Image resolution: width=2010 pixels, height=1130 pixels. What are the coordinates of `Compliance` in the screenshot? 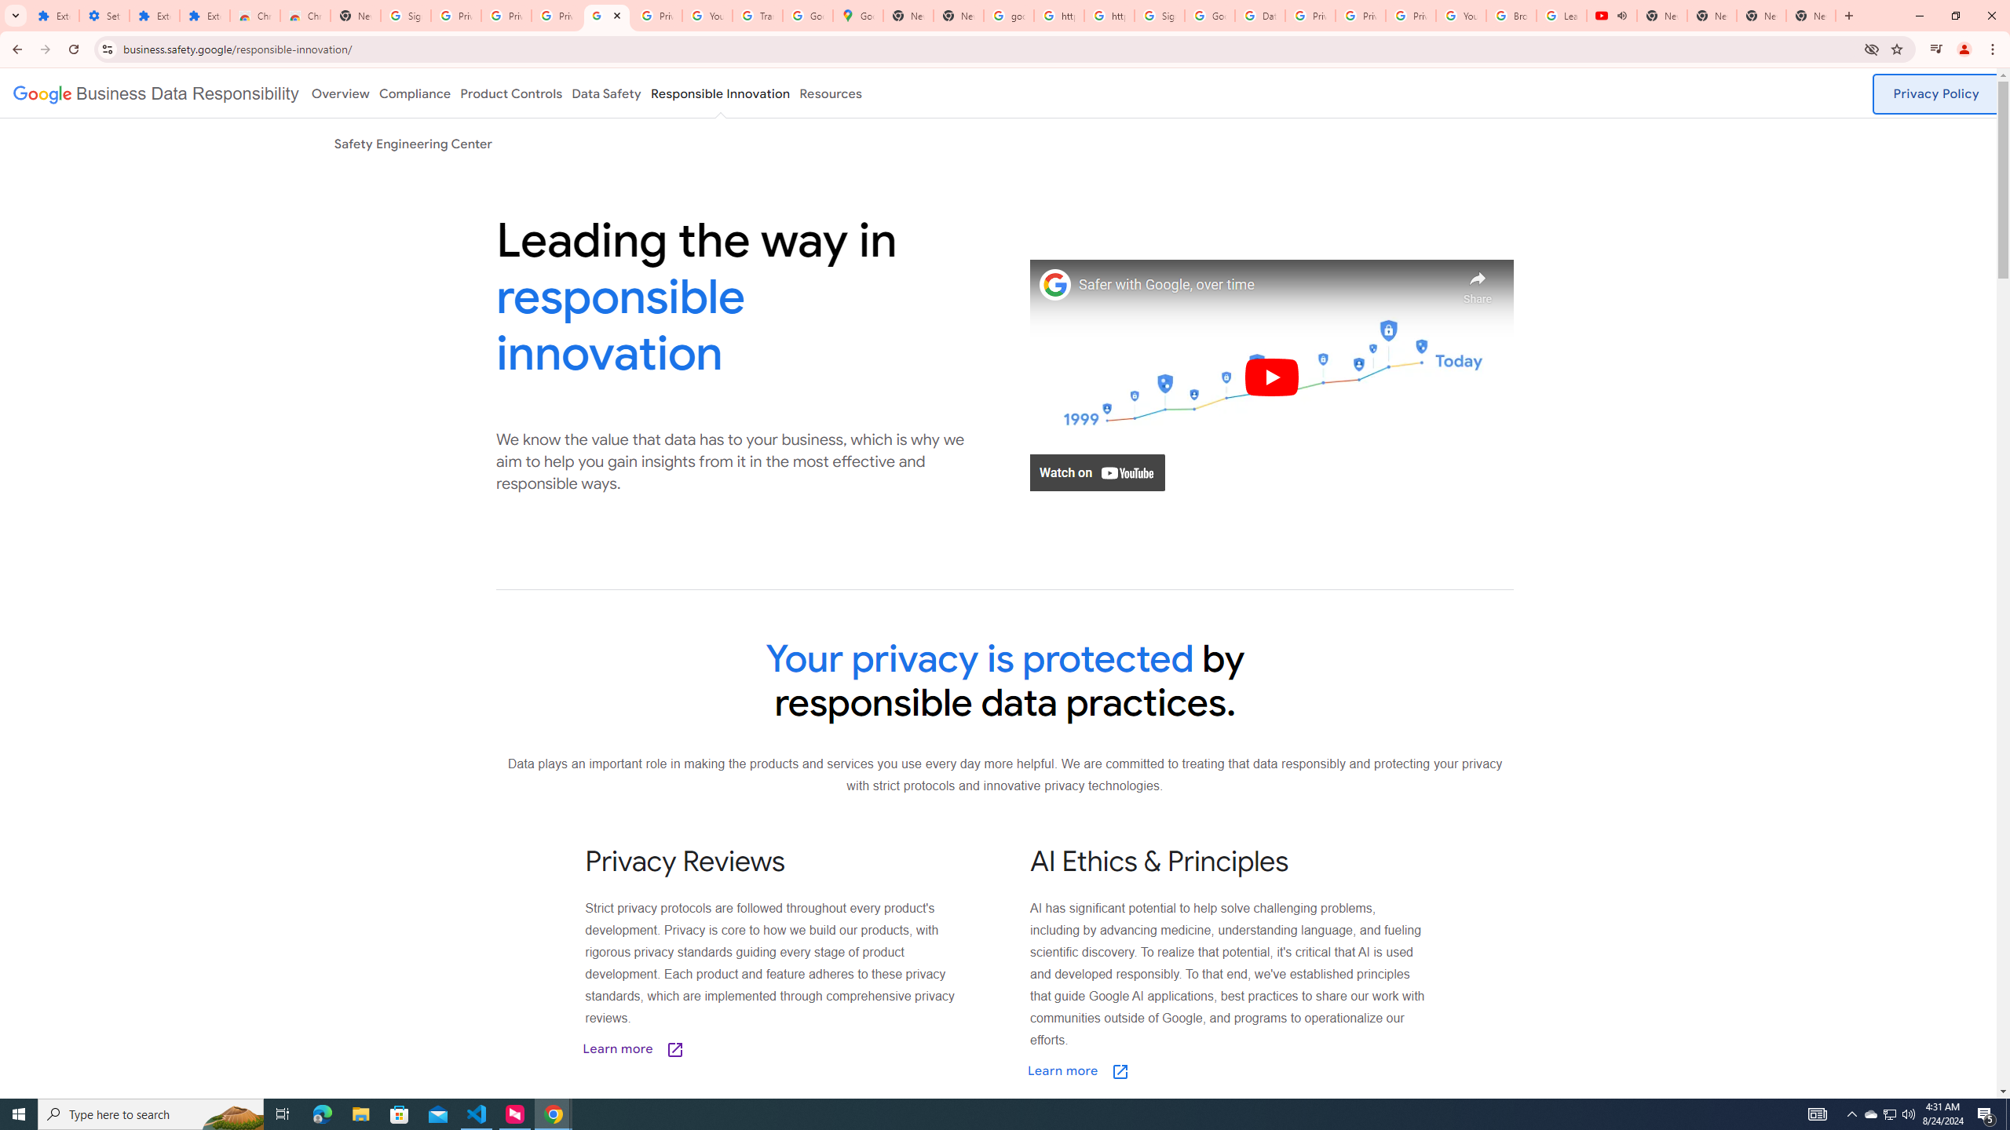 It's located at (415, 93).